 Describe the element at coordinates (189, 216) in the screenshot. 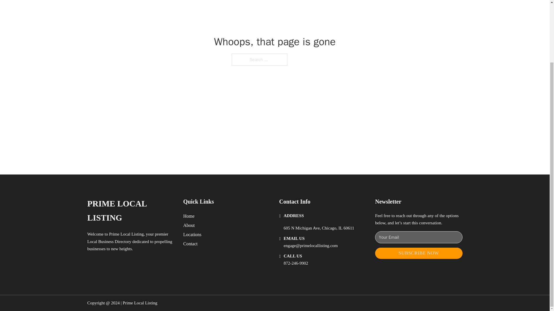

I see `Home` at that location.